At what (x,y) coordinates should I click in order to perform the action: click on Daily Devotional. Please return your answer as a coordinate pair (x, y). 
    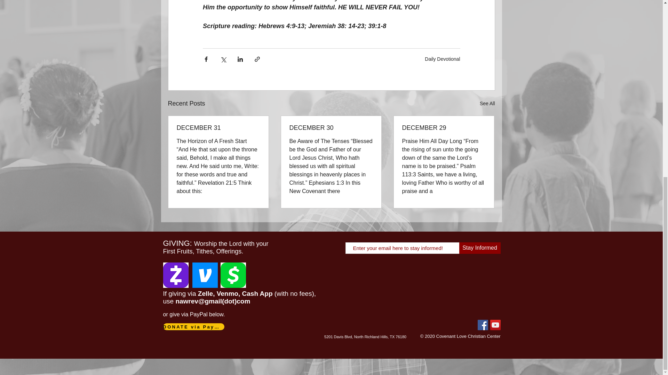
    Looking at the image, I should click on (443, 59).